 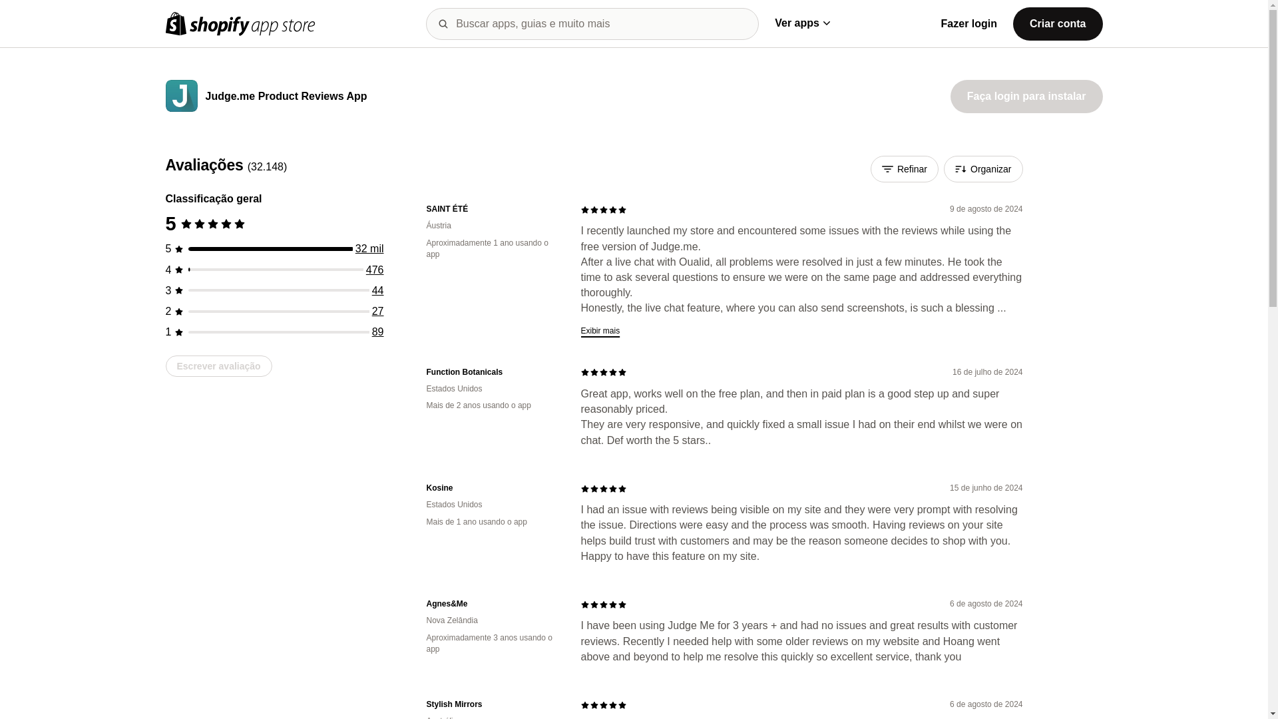 What do you see at coordinates (375, 270) in the screenshot?
I see `476` at bounding box center [375, 270].